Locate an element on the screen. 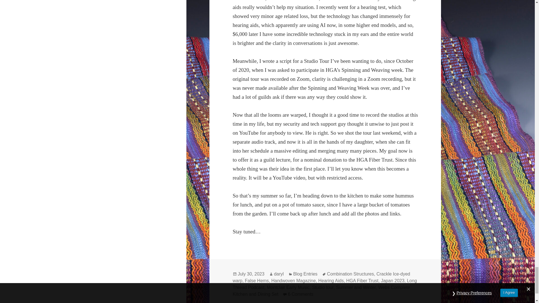 This screenshot has width=539, height=303. Montclair Early Music is located at coordinates (288, 287).